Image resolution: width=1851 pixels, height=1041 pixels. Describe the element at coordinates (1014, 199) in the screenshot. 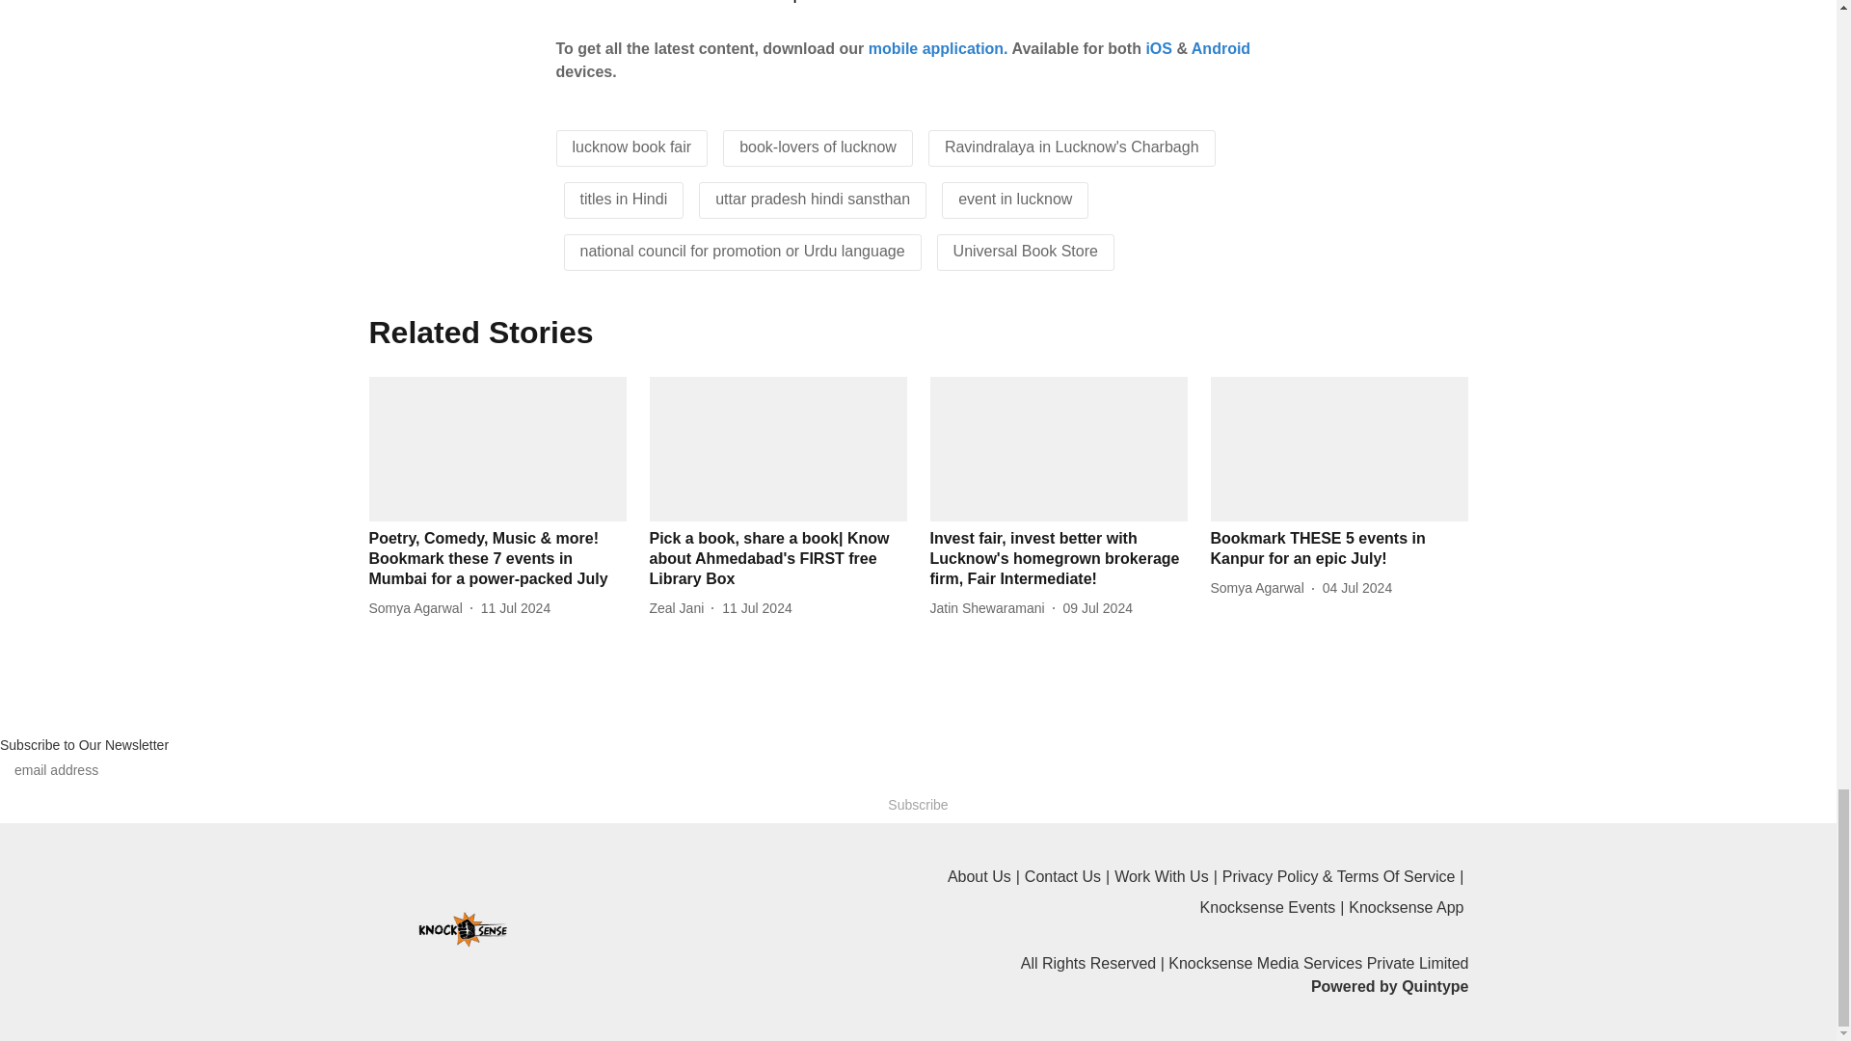

I see `event in lucknow` at that location.